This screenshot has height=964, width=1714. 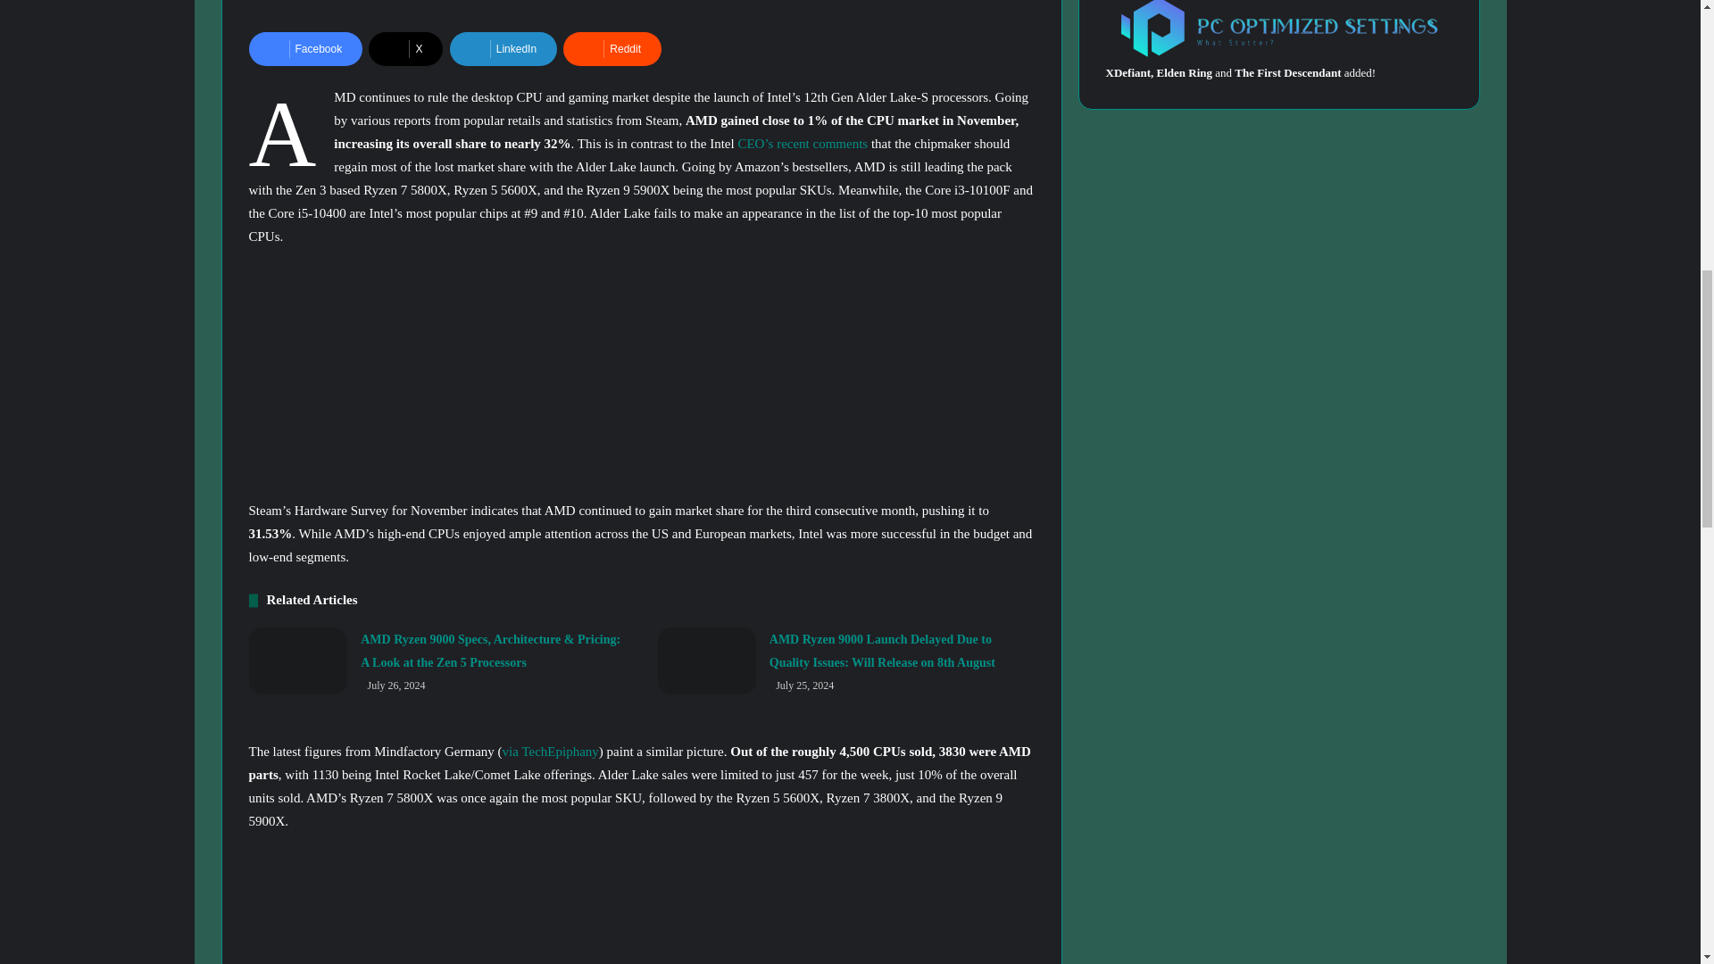 I want to click on LinkedIn, so click(x=503, y=48).